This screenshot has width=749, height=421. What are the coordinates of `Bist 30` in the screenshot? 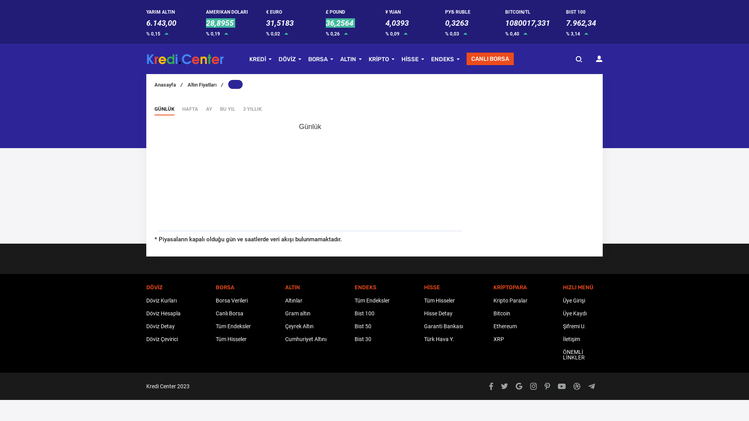 It's located at (389, 339).